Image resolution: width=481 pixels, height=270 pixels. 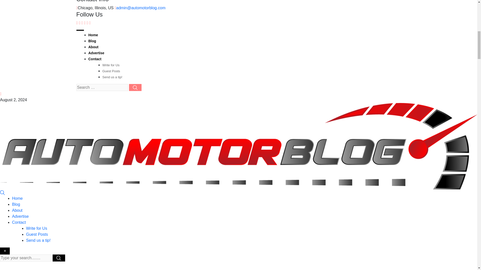 I want to click on Home, so click(x=93, y=35).